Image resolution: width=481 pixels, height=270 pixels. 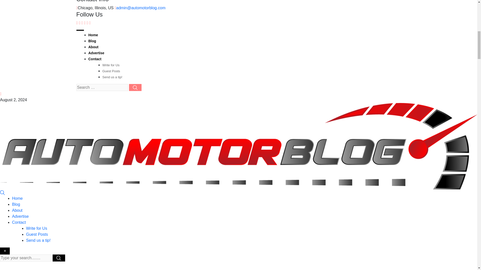 I want to click on Home, so click(x=93, y=35).